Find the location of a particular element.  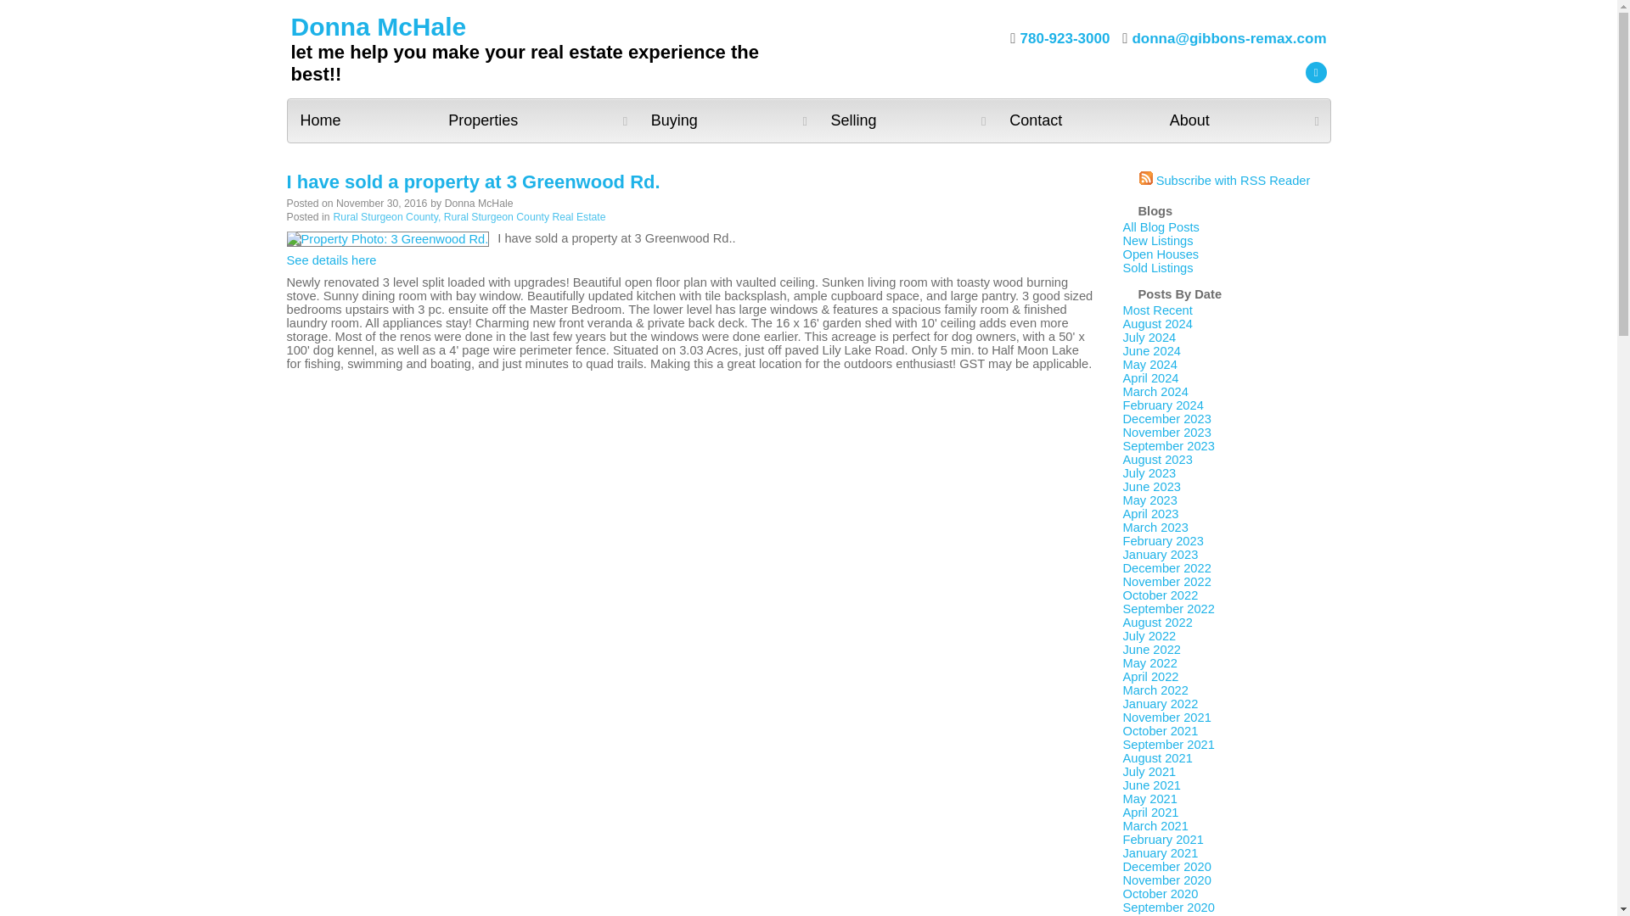

Properties is located at coordinates (537, 120).